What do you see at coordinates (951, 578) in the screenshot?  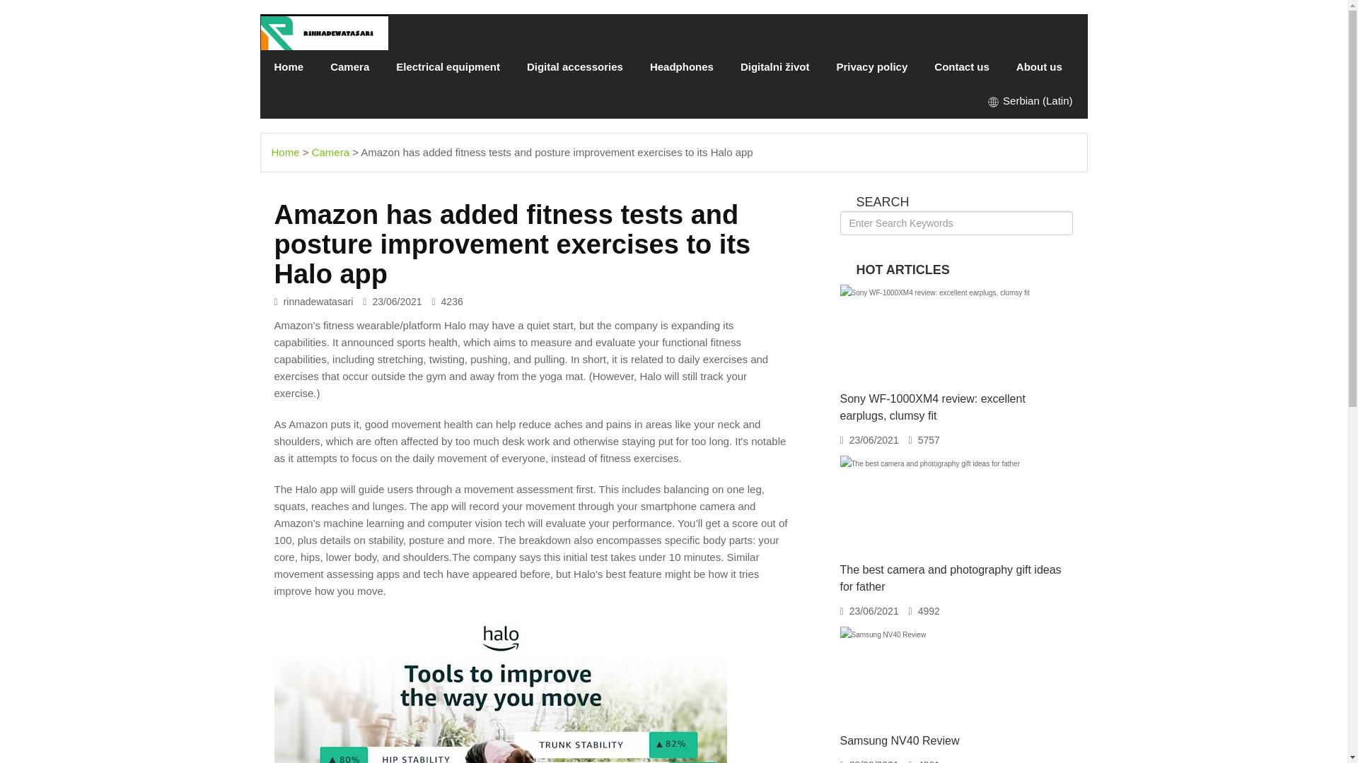 I see `The best camera and photography gift ideas for father` at bounding box center [951, 578].